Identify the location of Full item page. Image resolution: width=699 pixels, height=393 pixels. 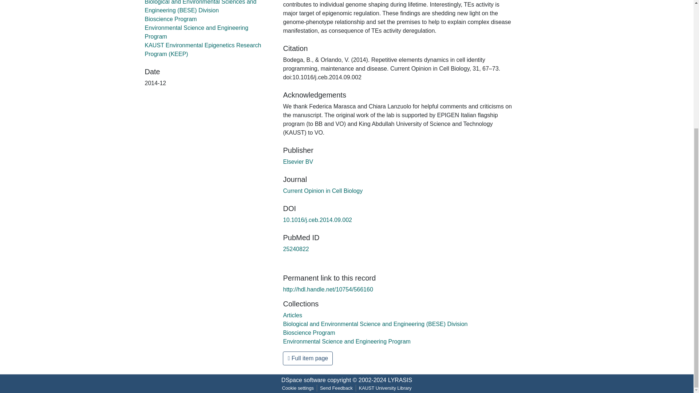
(308, 358).